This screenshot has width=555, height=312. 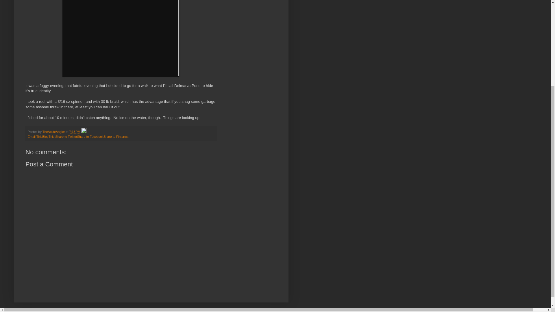 What do you see at coordinates (54, 132) in the screenshot?
I see `TheAcuteAngler` at bounding box center [54, 132].